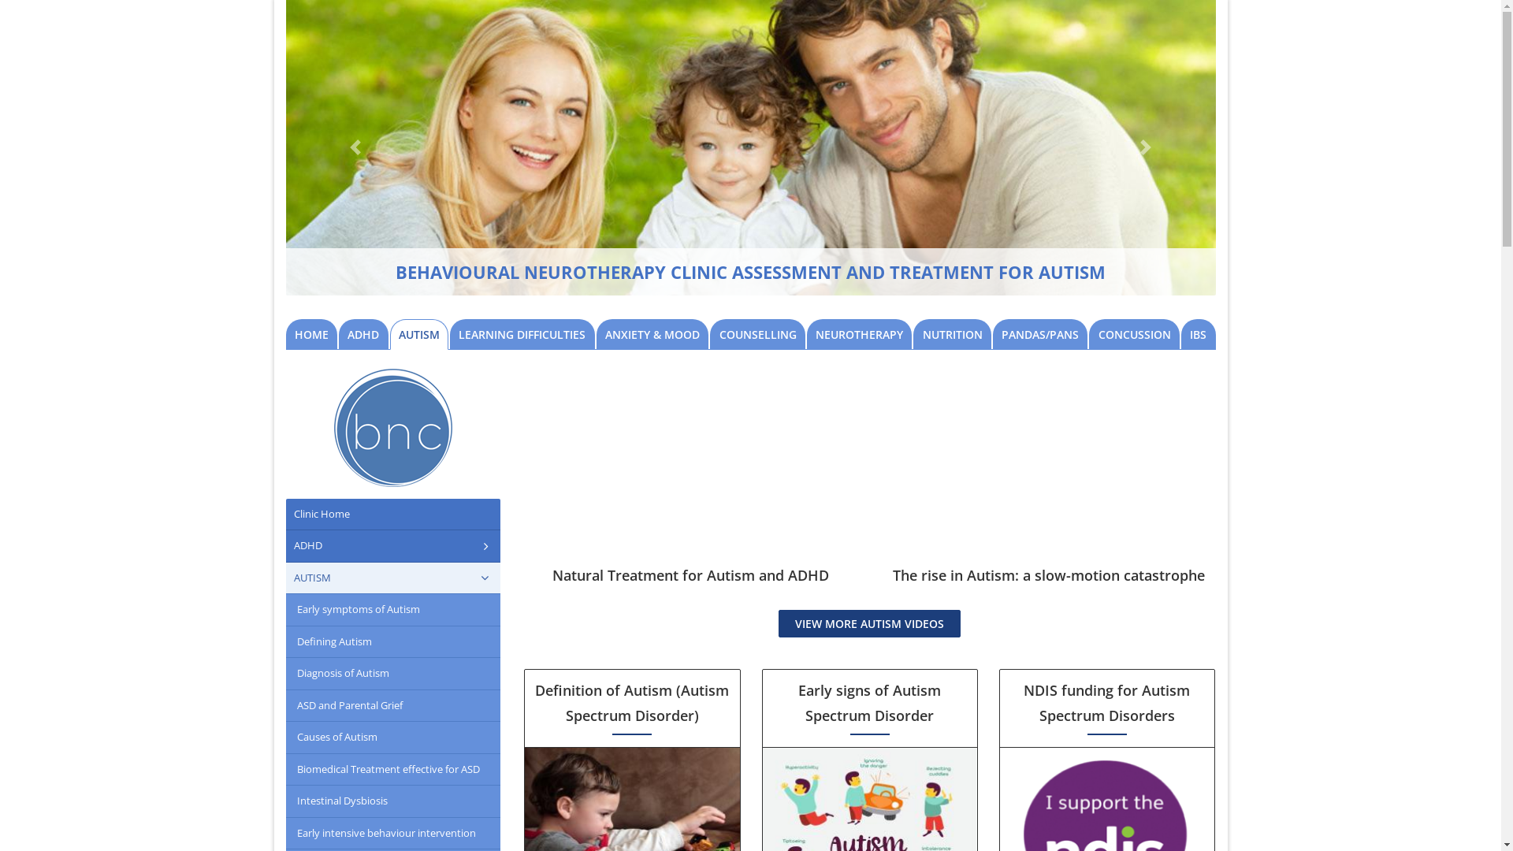 The width and height of the screenshot is (1513, 851). What do you see at coordinates (860, 334) in the screenshot?
I see `NEUROTHERAPY` at bounding box center [860, 334].